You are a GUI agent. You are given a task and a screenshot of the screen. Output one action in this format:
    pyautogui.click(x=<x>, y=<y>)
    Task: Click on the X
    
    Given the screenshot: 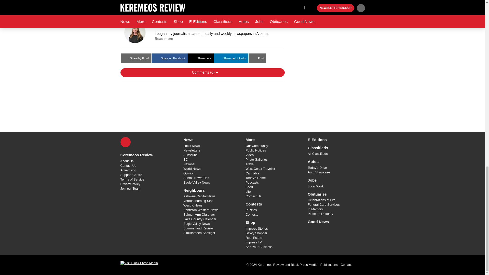 What is the action you would take?
    pyautogui.click(x=125, y=142)
    